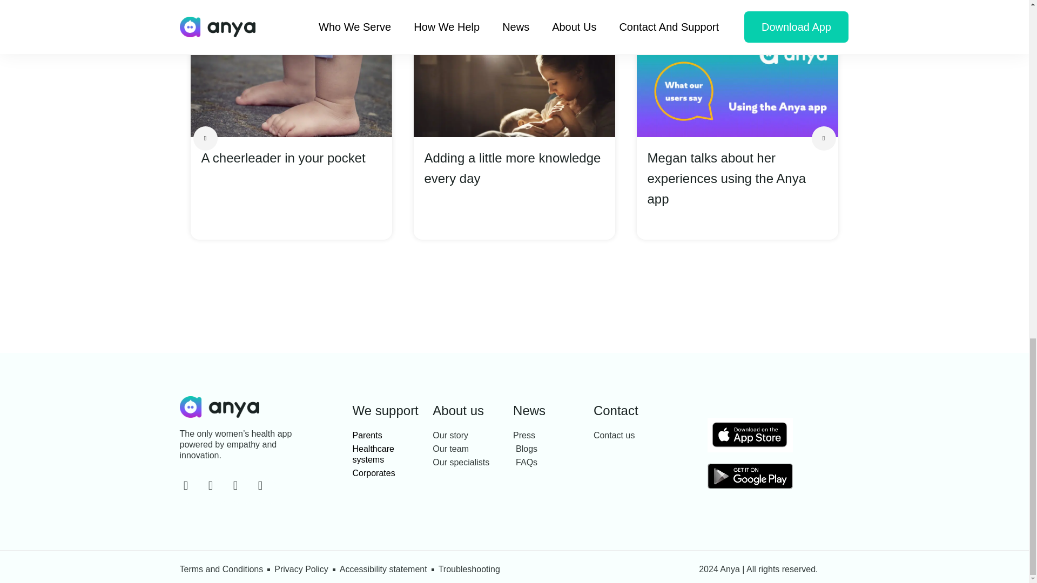 This screenshot has width=1037, height=583. Describe the element at coordinates (205, 138) in the screenshot. I see `previous item` at that location.